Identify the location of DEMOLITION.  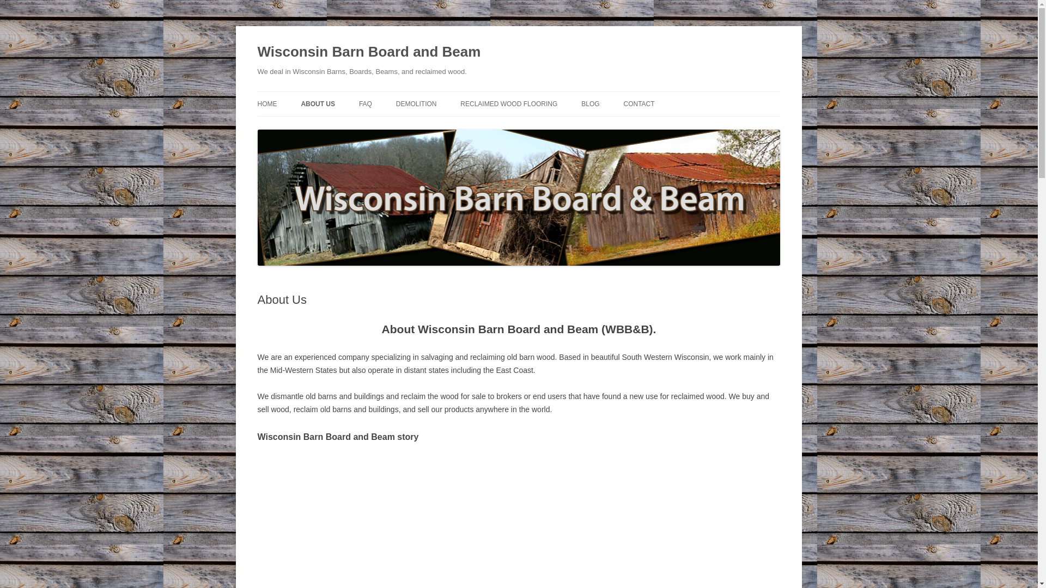
(416, 103).